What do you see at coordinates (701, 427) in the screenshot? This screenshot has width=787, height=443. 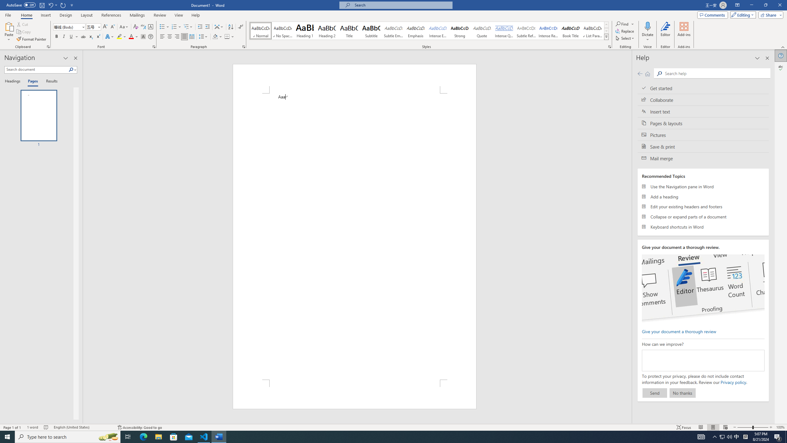 I see `Read Mode` at bounding box center [701, 427].